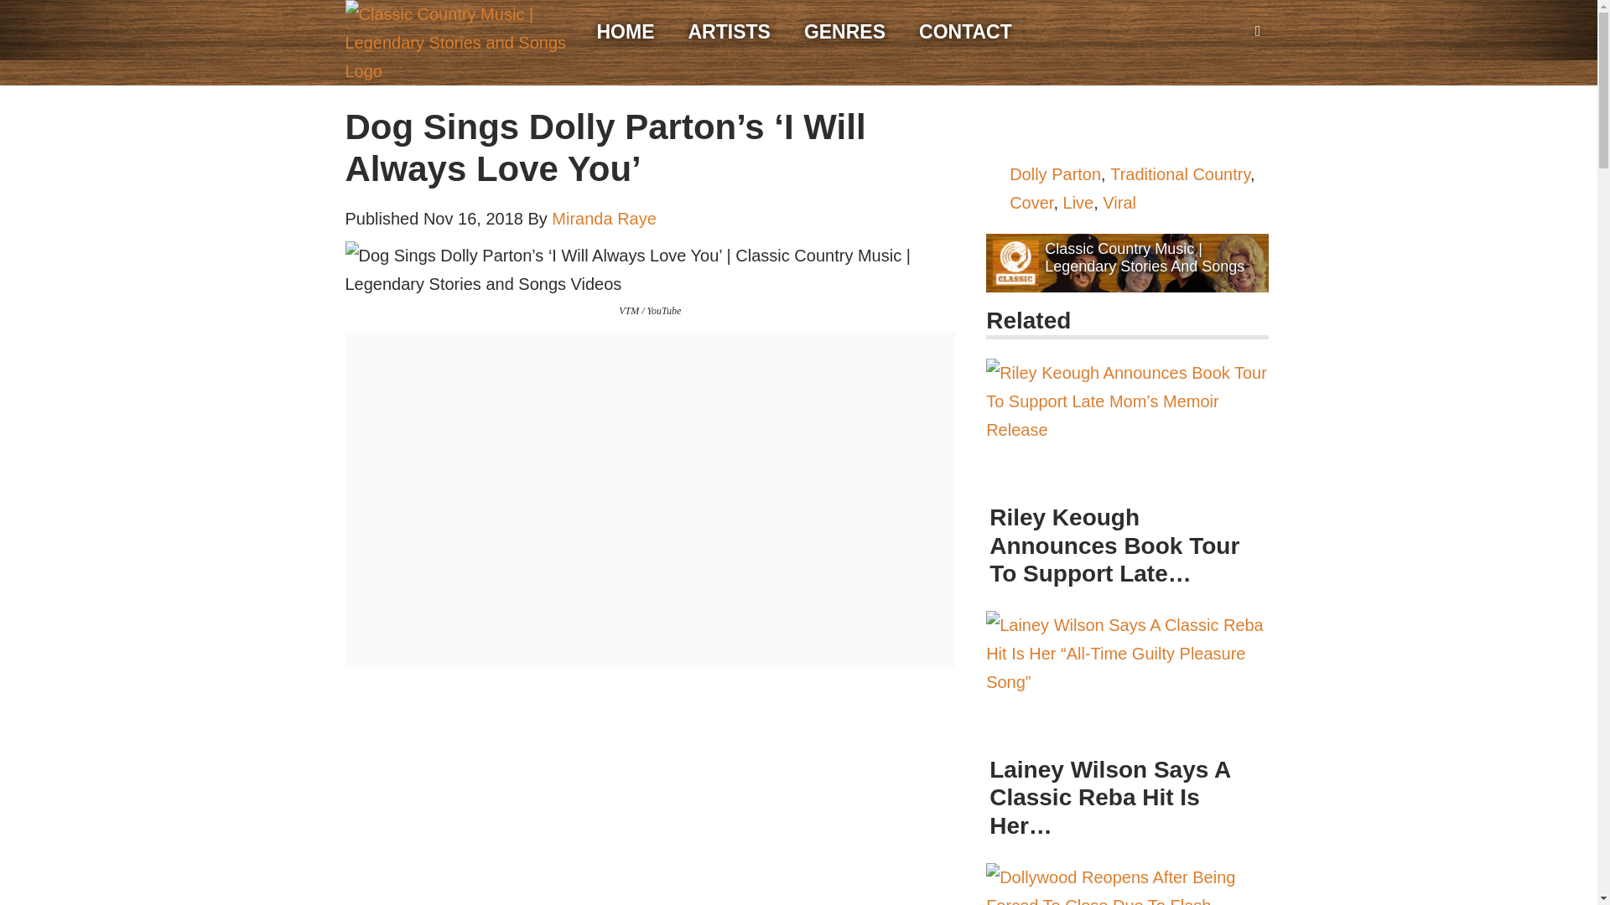  What do you see at coordinates (626, 32) in the screenshot?
I see `HOME` at bounding box center [626, 32].